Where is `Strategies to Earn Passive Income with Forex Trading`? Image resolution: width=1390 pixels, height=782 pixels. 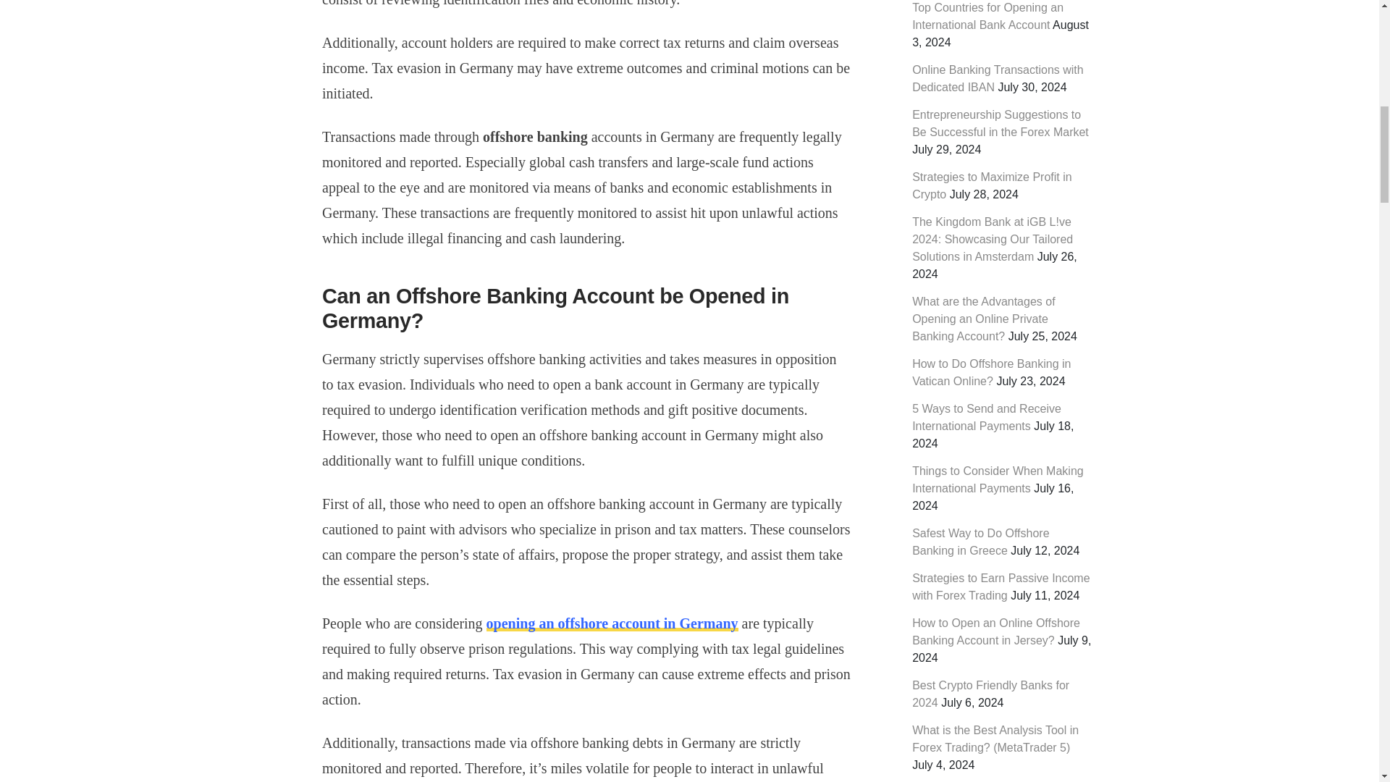
Strategies to Earn Passive Income with Forex Trading is located at coordinates (1001, 586).